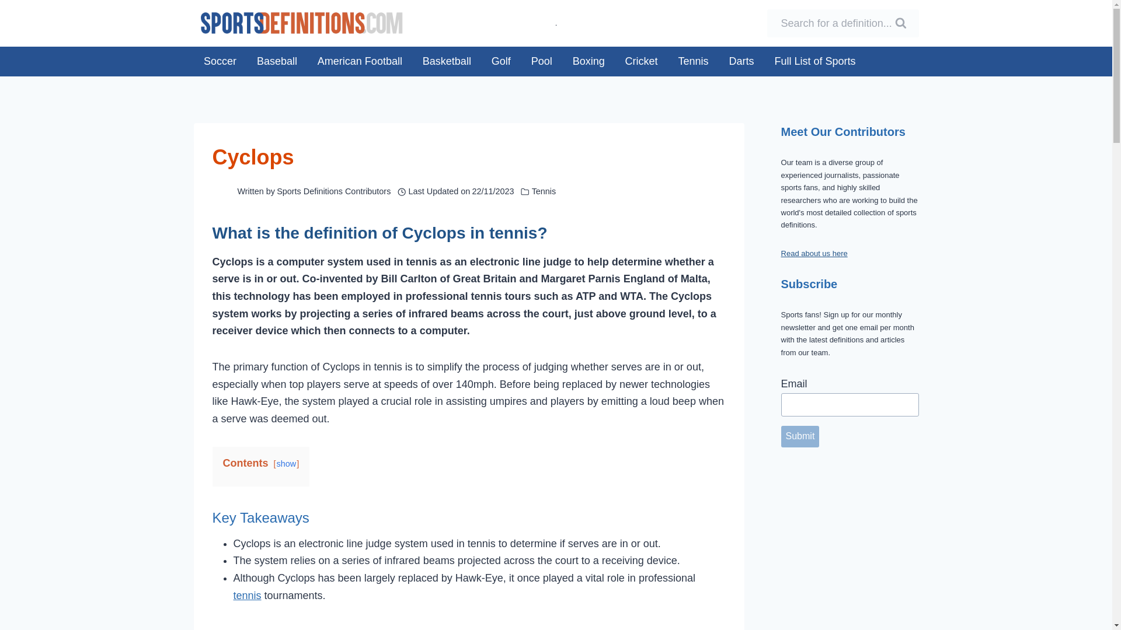  What do you see at coordinates (501, 61) in the screenshot?
I see `Golf` at bounding box center [501, 61].